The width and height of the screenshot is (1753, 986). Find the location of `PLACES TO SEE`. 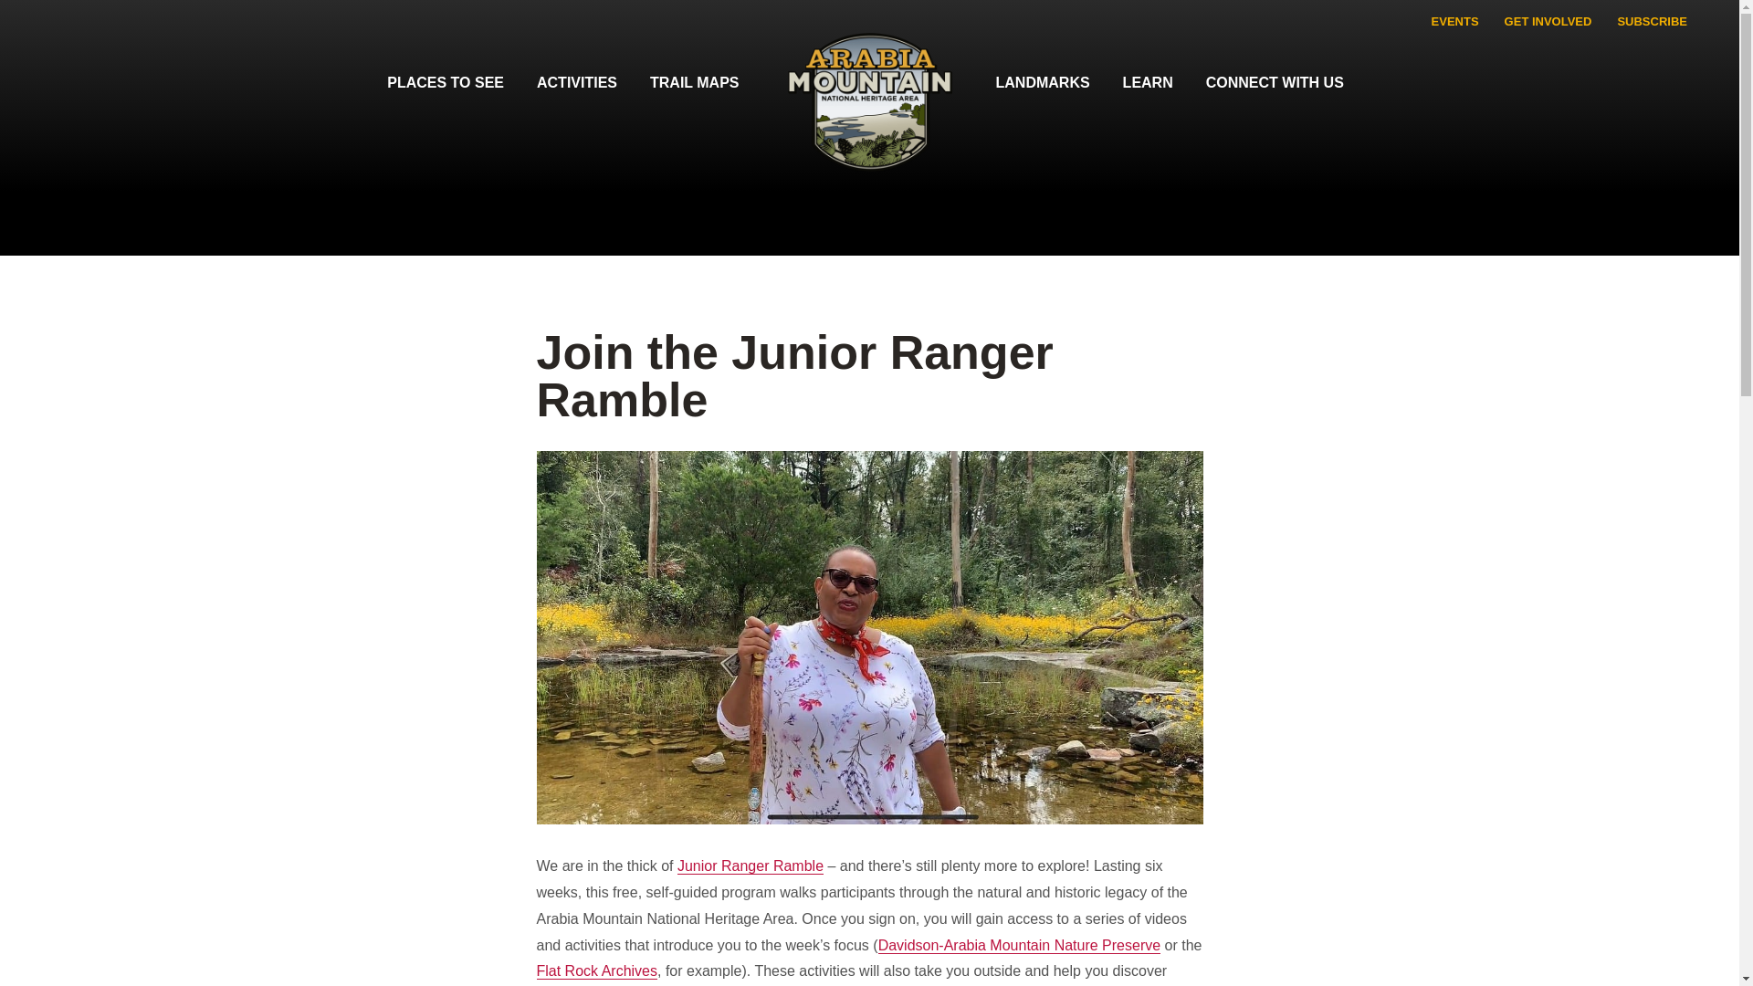

PLACES TO SEE is located at coordinates (446, 82).